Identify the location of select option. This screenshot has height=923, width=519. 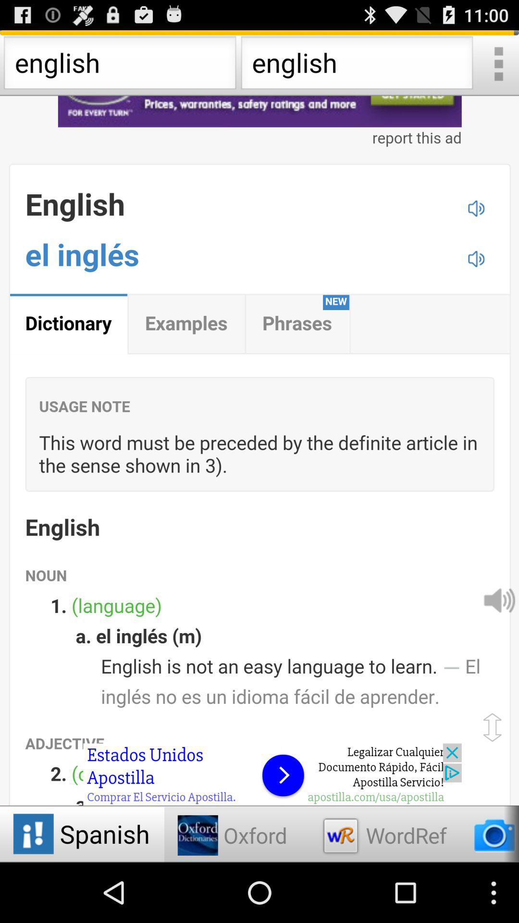
(498, 65).